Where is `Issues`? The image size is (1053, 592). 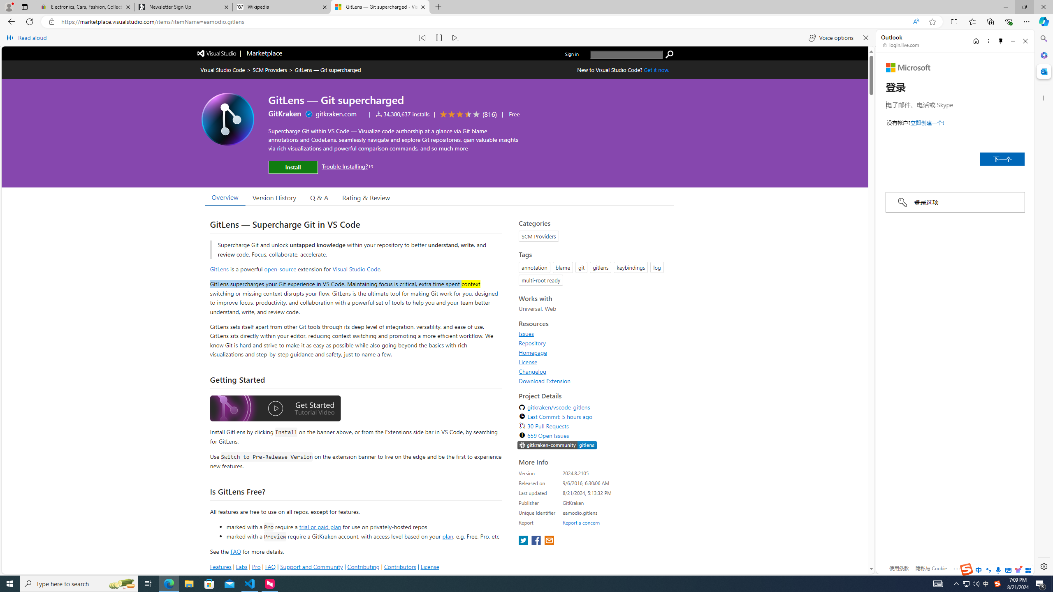
Issues is located at coordinates (594, 333).